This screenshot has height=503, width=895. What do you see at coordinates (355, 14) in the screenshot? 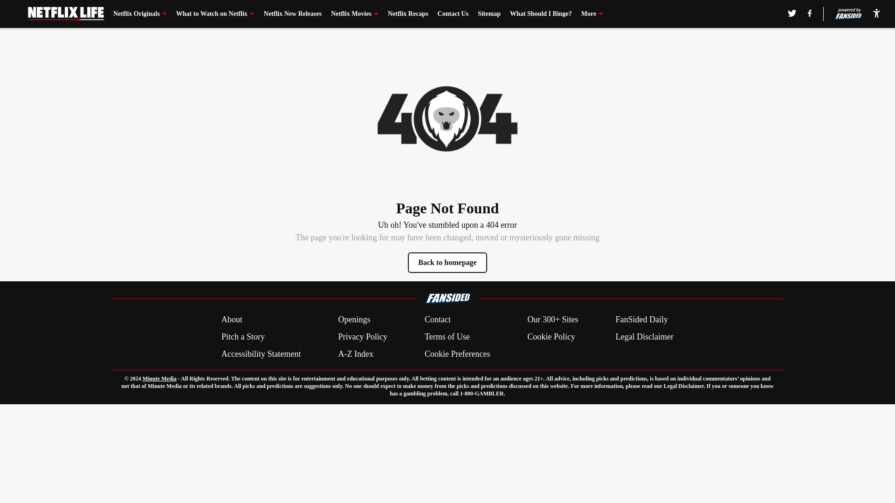
I see `Netflix Movies` at bounding box center [355, 14].